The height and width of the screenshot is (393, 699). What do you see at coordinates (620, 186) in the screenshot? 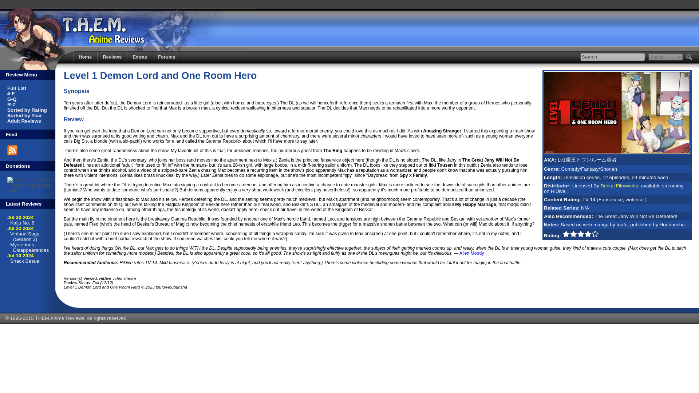
I see `Sentai Filmworks` at bounding box center [620, 186].